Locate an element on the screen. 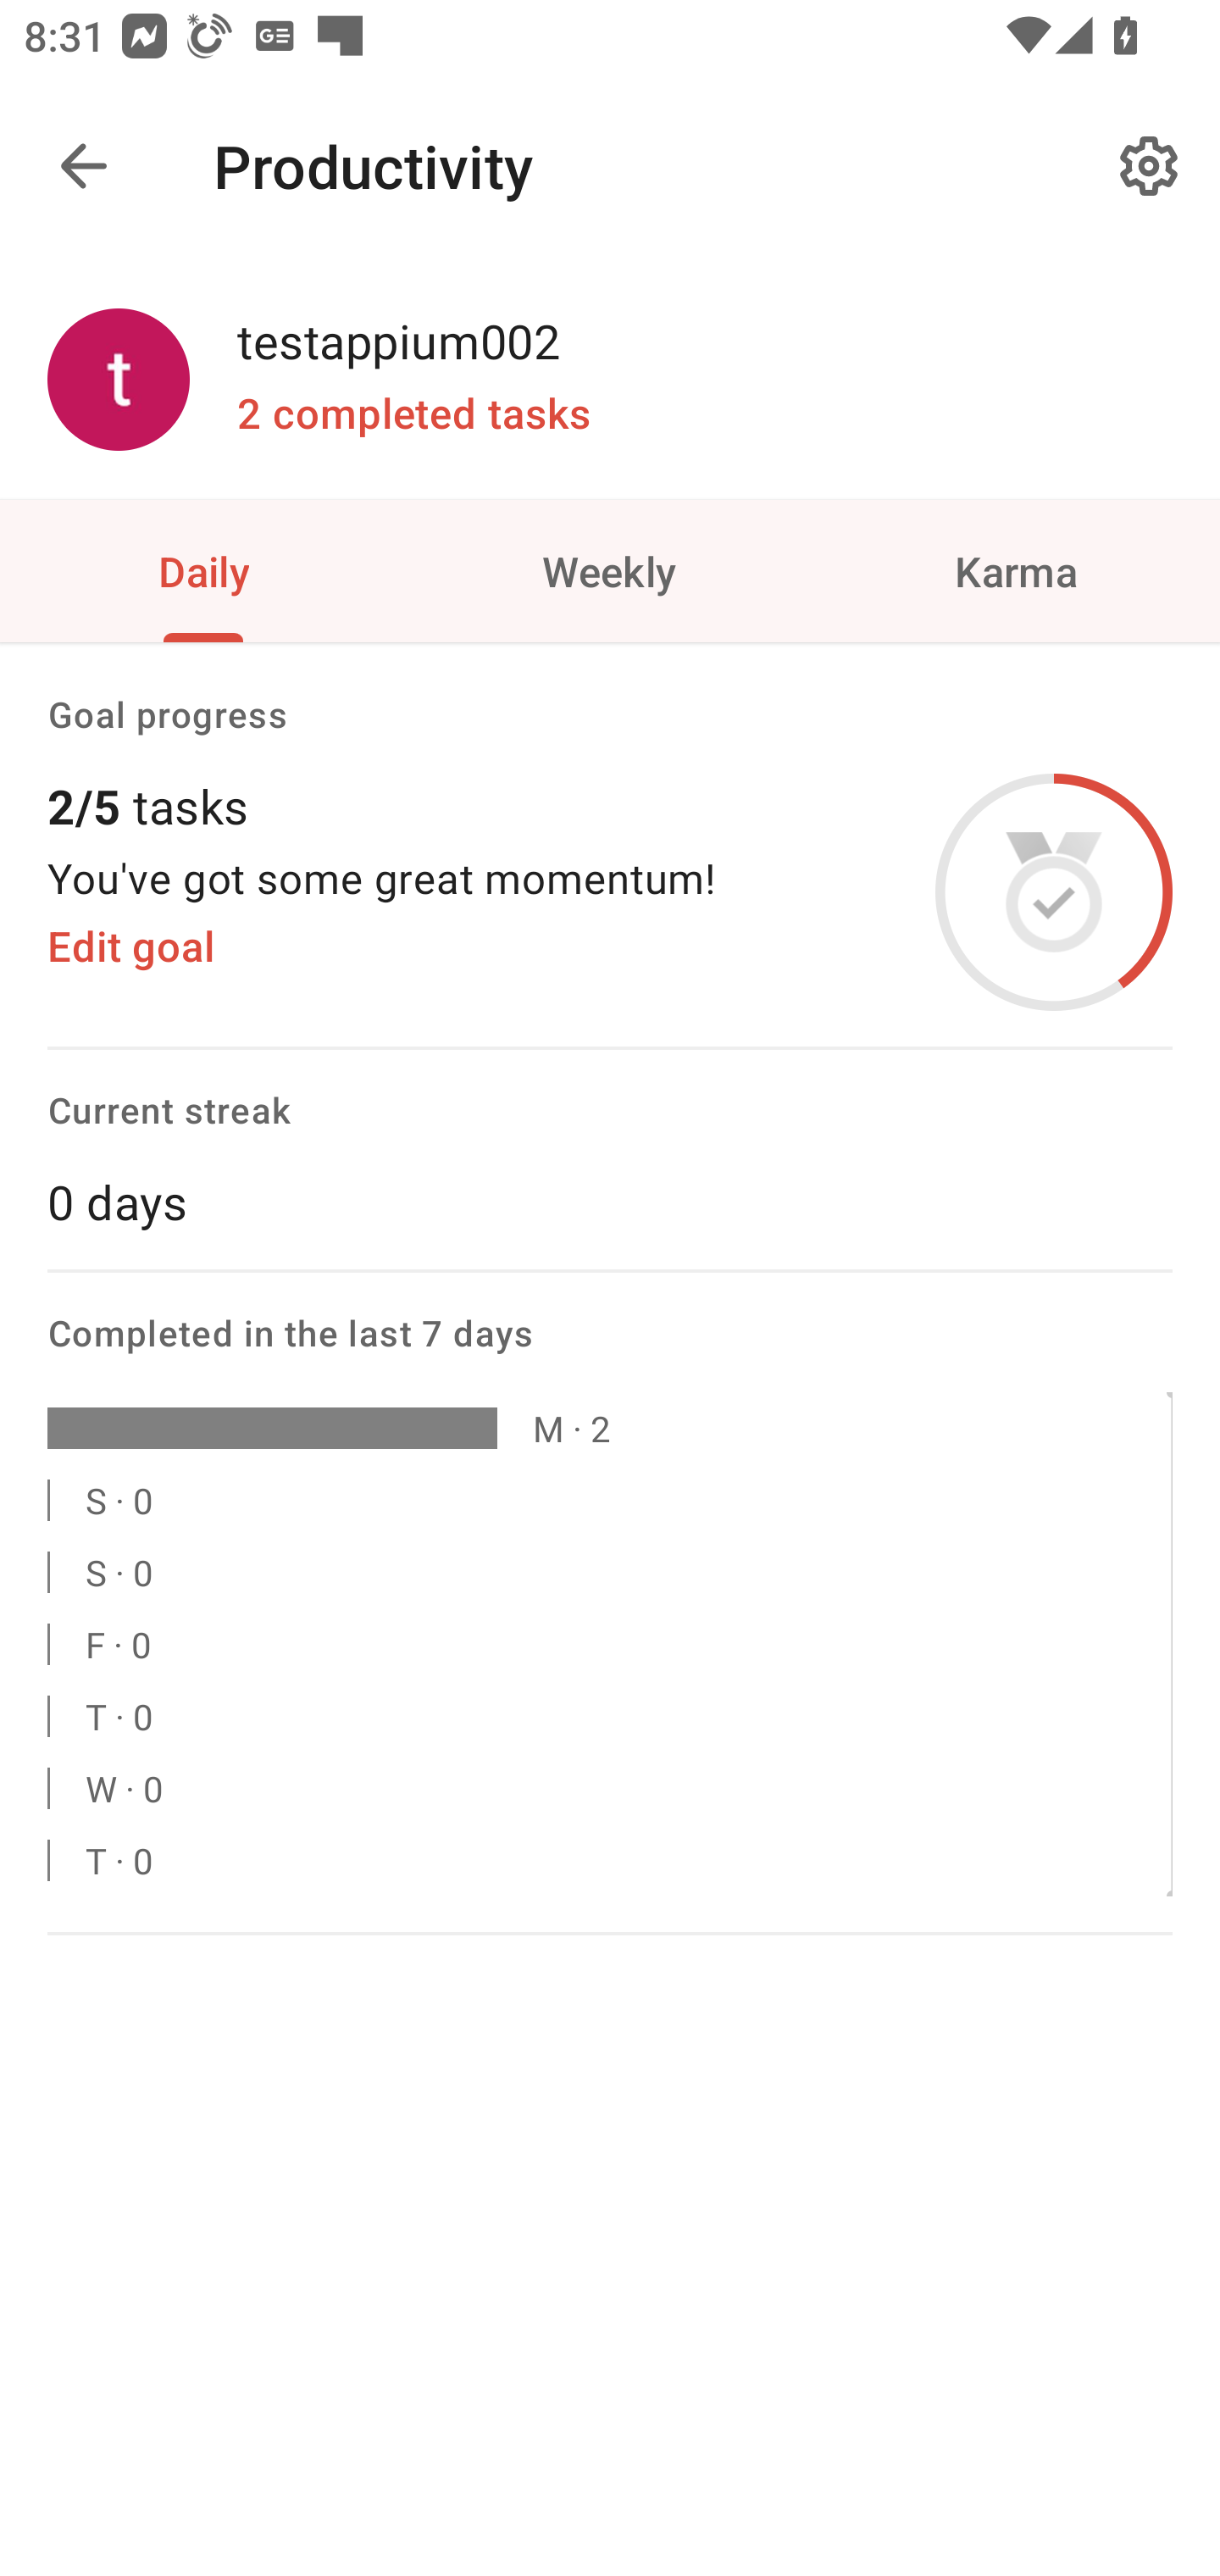 The width and height of the screenshot is (1220, 2576). Weekly is located at coordinates (610, 569).